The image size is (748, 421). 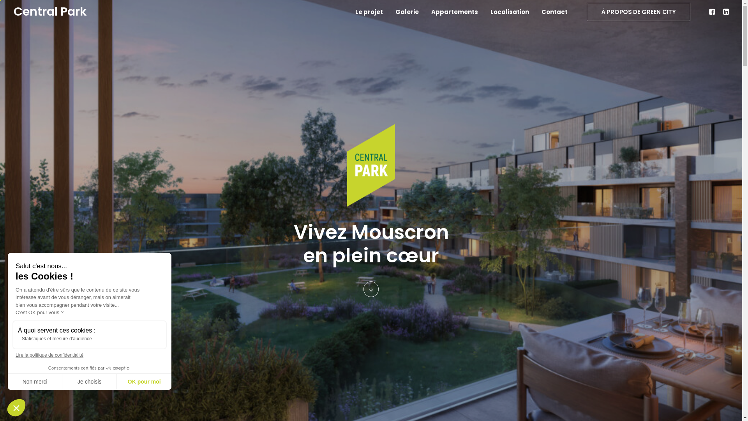 I want to click on Galerie, so click(x=407, y=12).